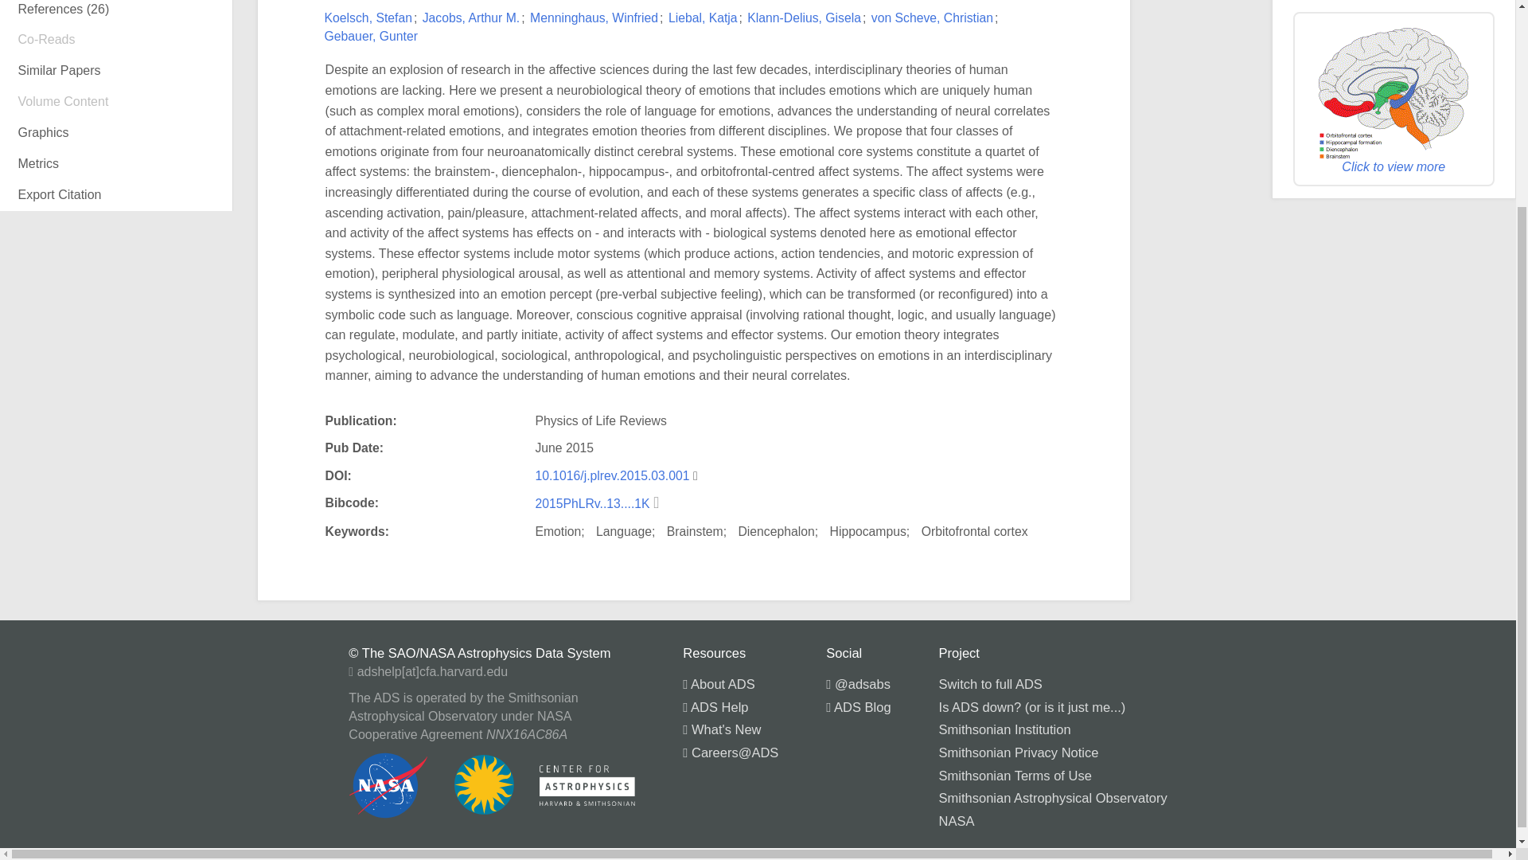  Describe the element at coordinates (587, 785) in the screenshot. I see `Harvard Center for Astrophysics logo` at that location.